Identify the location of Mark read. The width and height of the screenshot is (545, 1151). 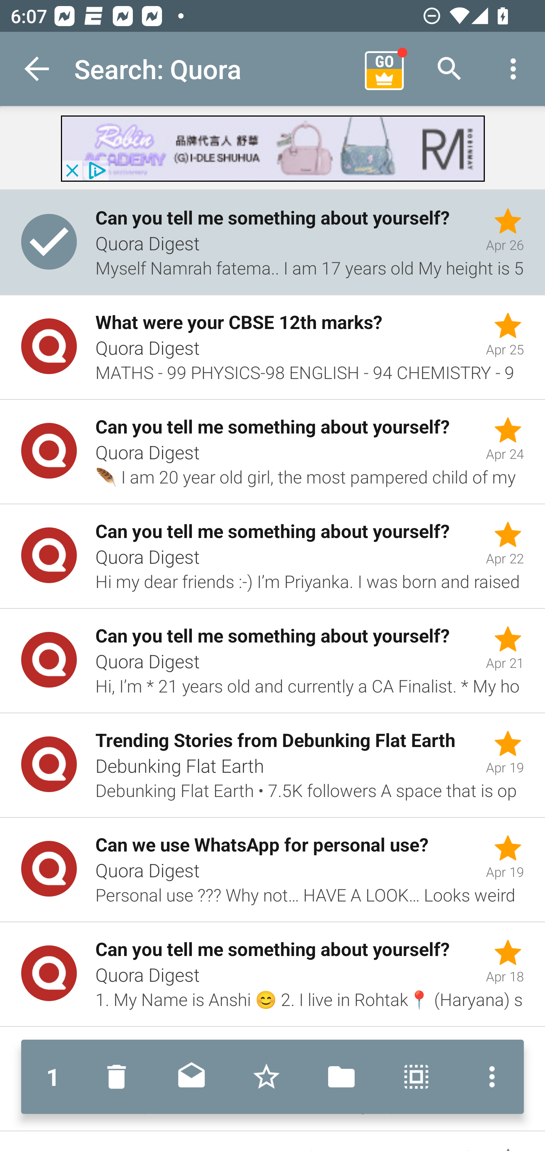
(192, 1077).